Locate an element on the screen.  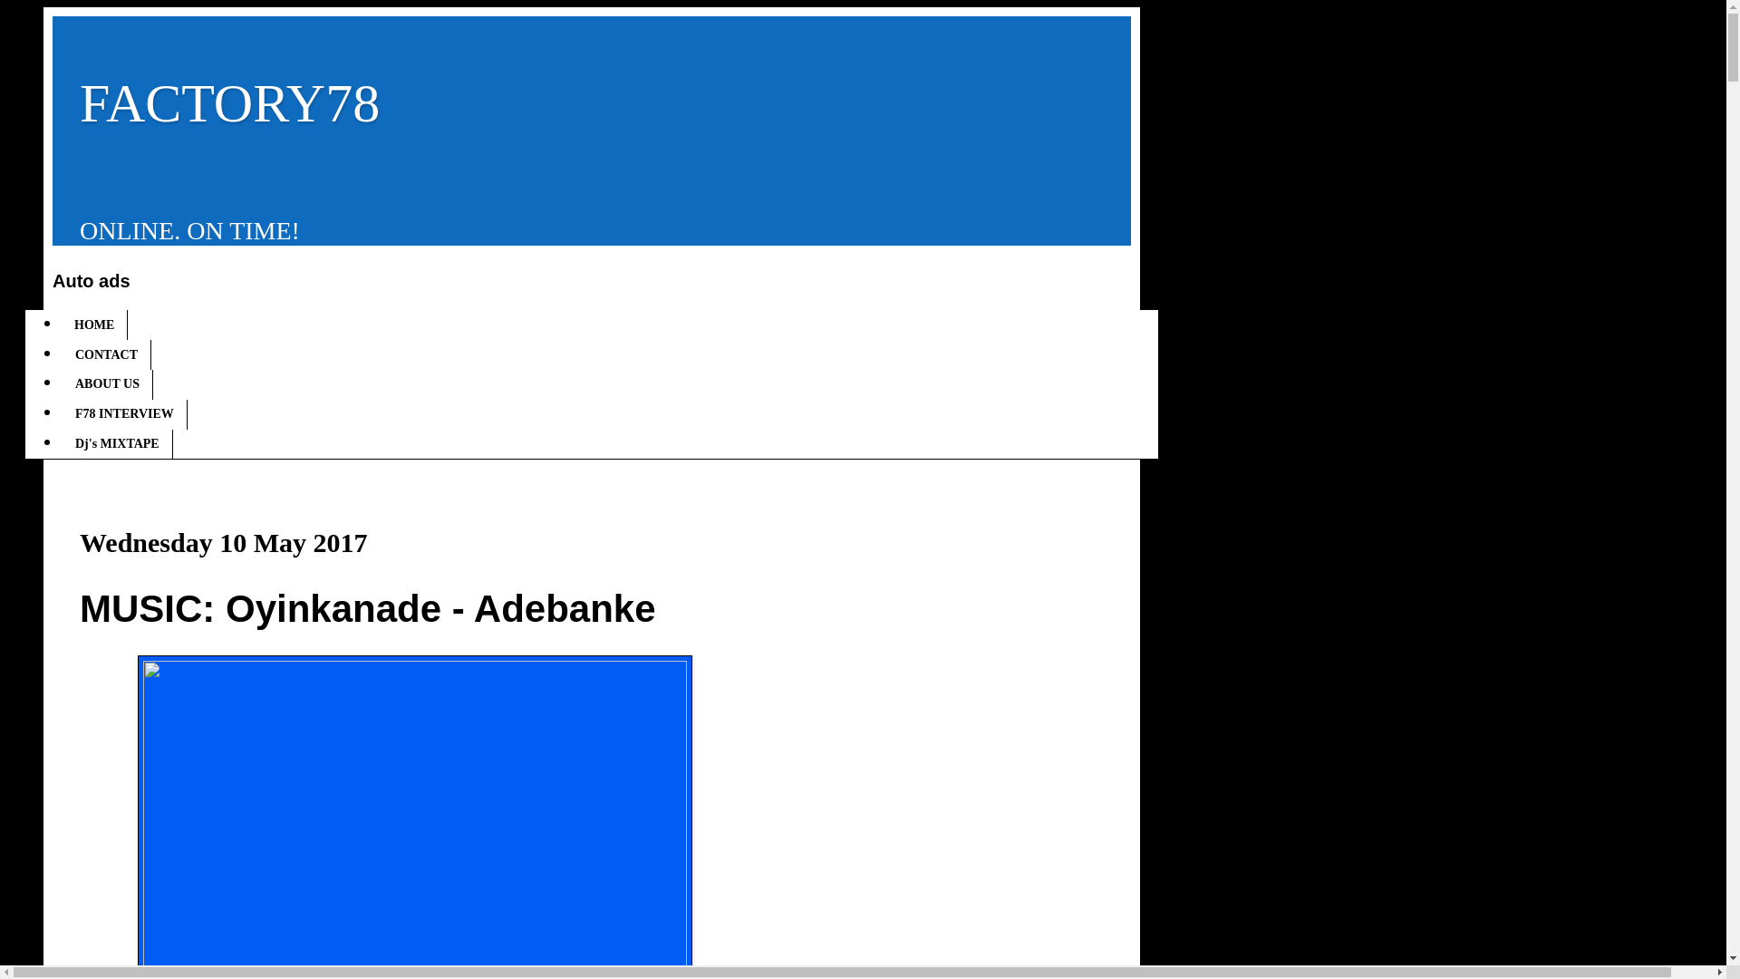
HOME is located at coordinates (94, 325).